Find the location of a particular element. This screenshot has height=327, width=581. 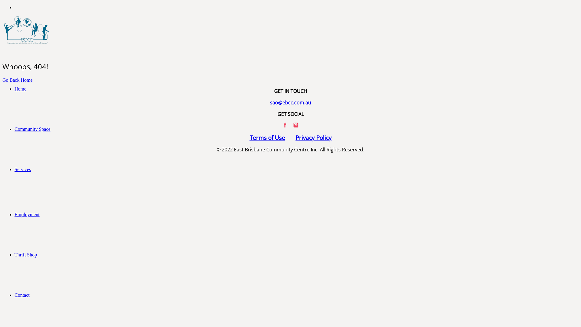

Employment is located at coordinates (27, 214).